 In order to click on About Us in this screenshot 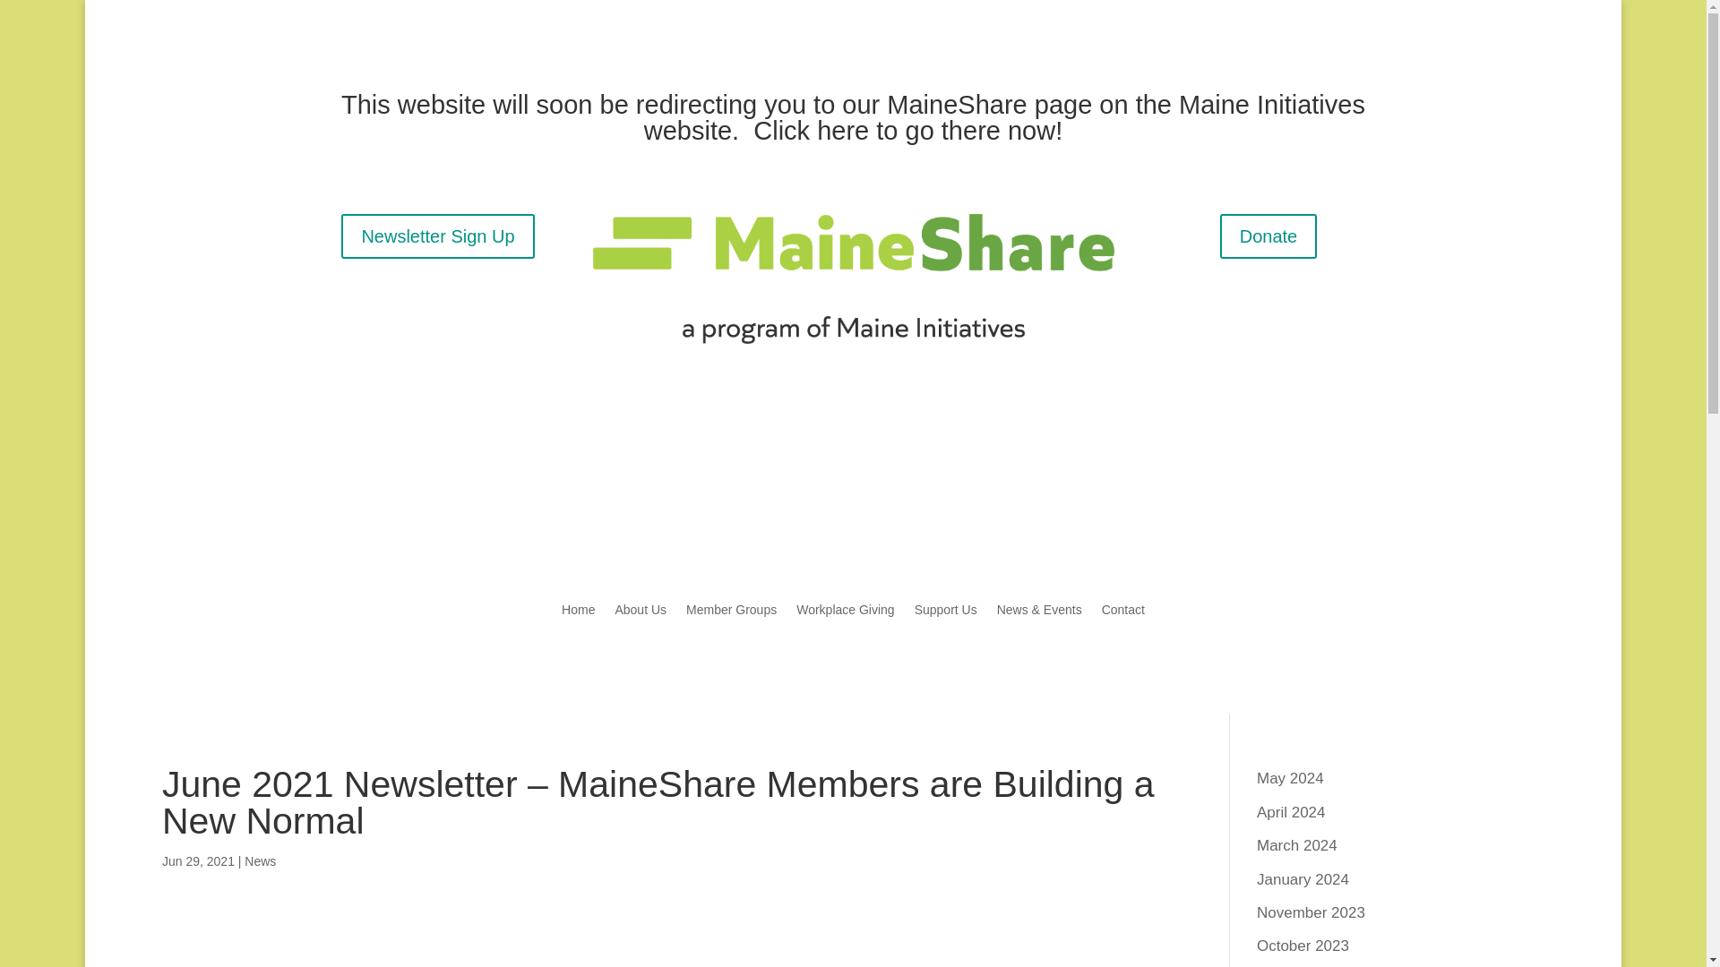, I will do `click(640, 483)`.